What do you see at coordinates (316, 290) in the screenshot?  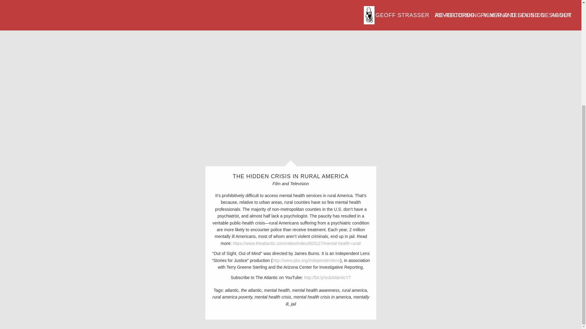 I see `mental health awareness` at bounding box center [316, 290].